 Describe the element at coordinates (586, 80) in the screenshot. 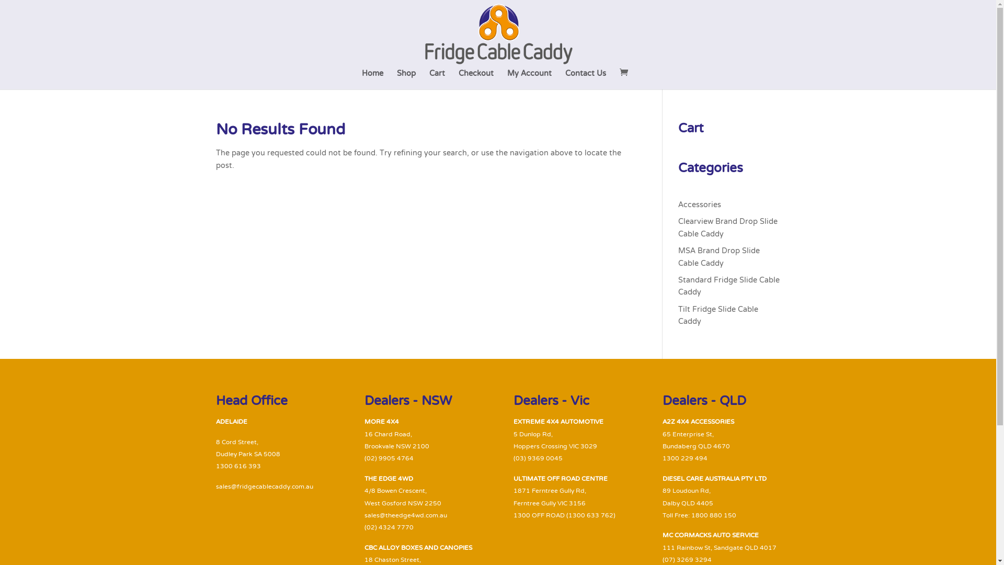

I see `Contact Us` at that location.